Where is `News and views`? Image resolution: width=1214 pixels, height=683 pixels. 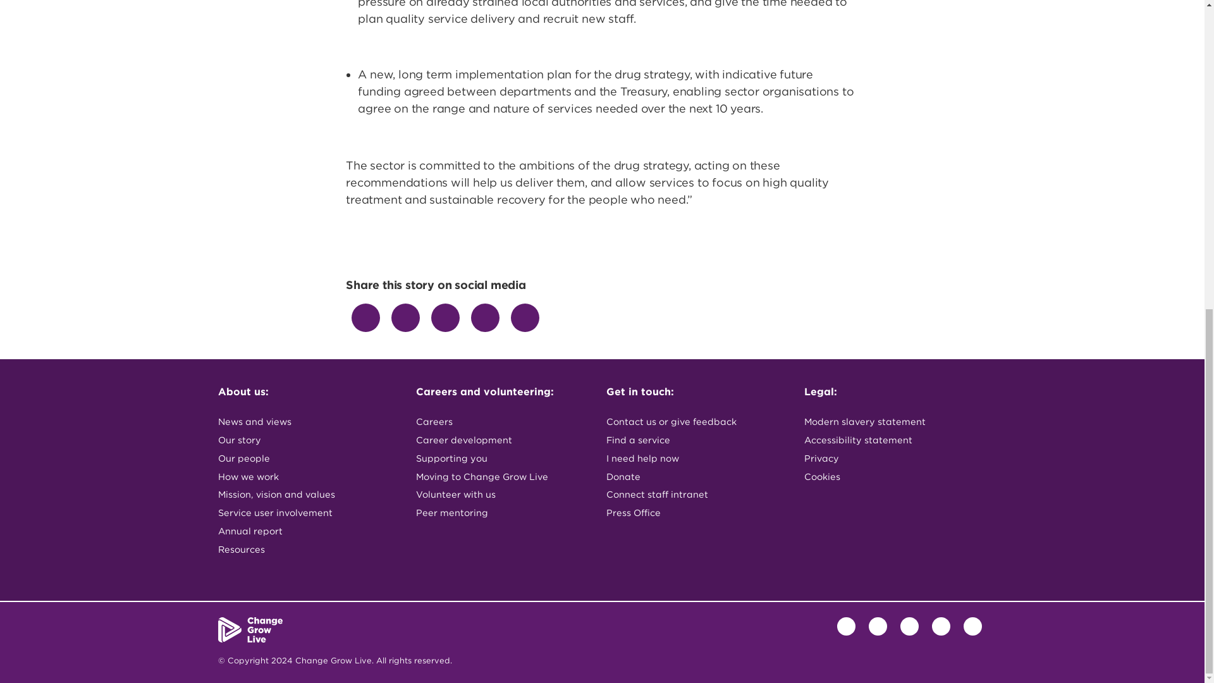
News and views is located at coordinates (306, 424).